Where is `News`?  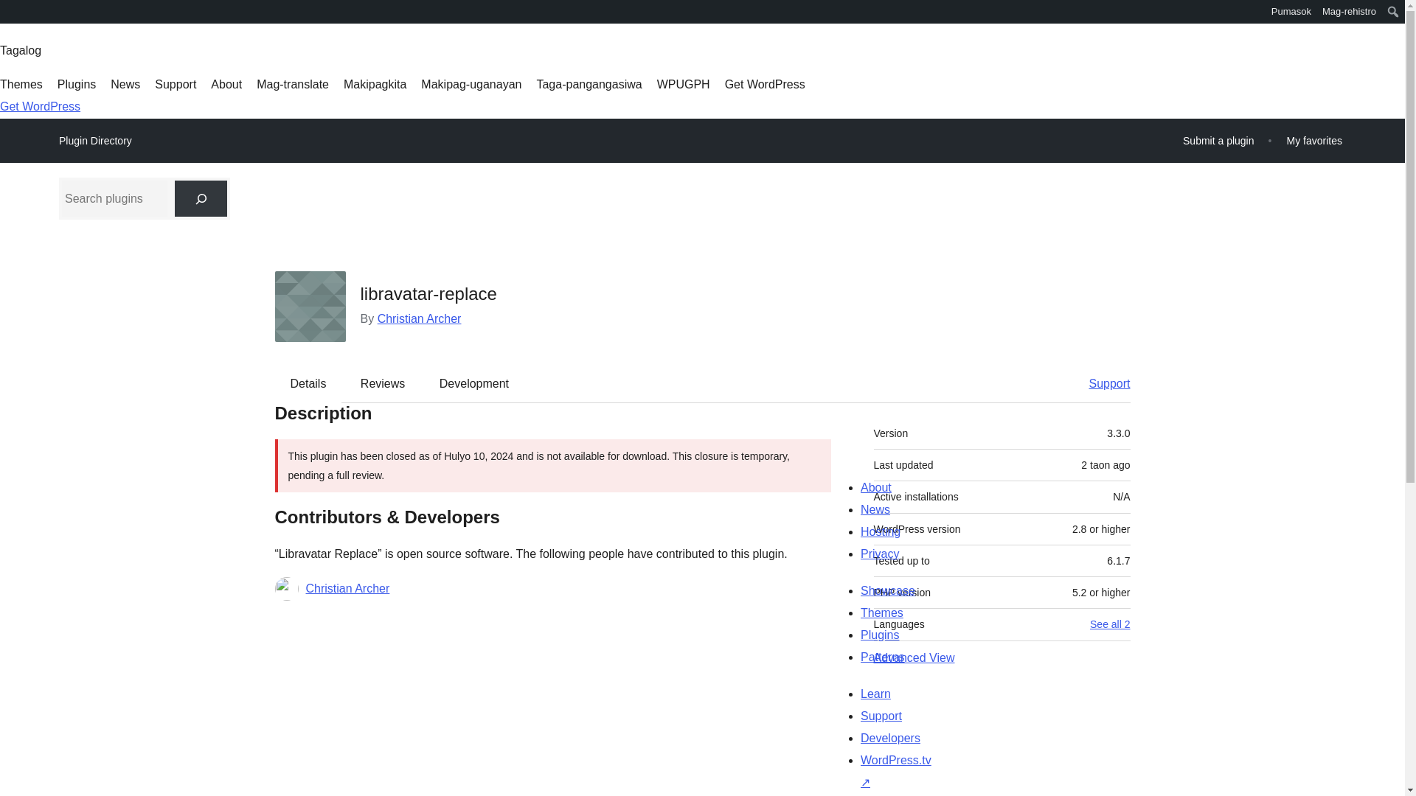
News is located at coordinates (125, 84).